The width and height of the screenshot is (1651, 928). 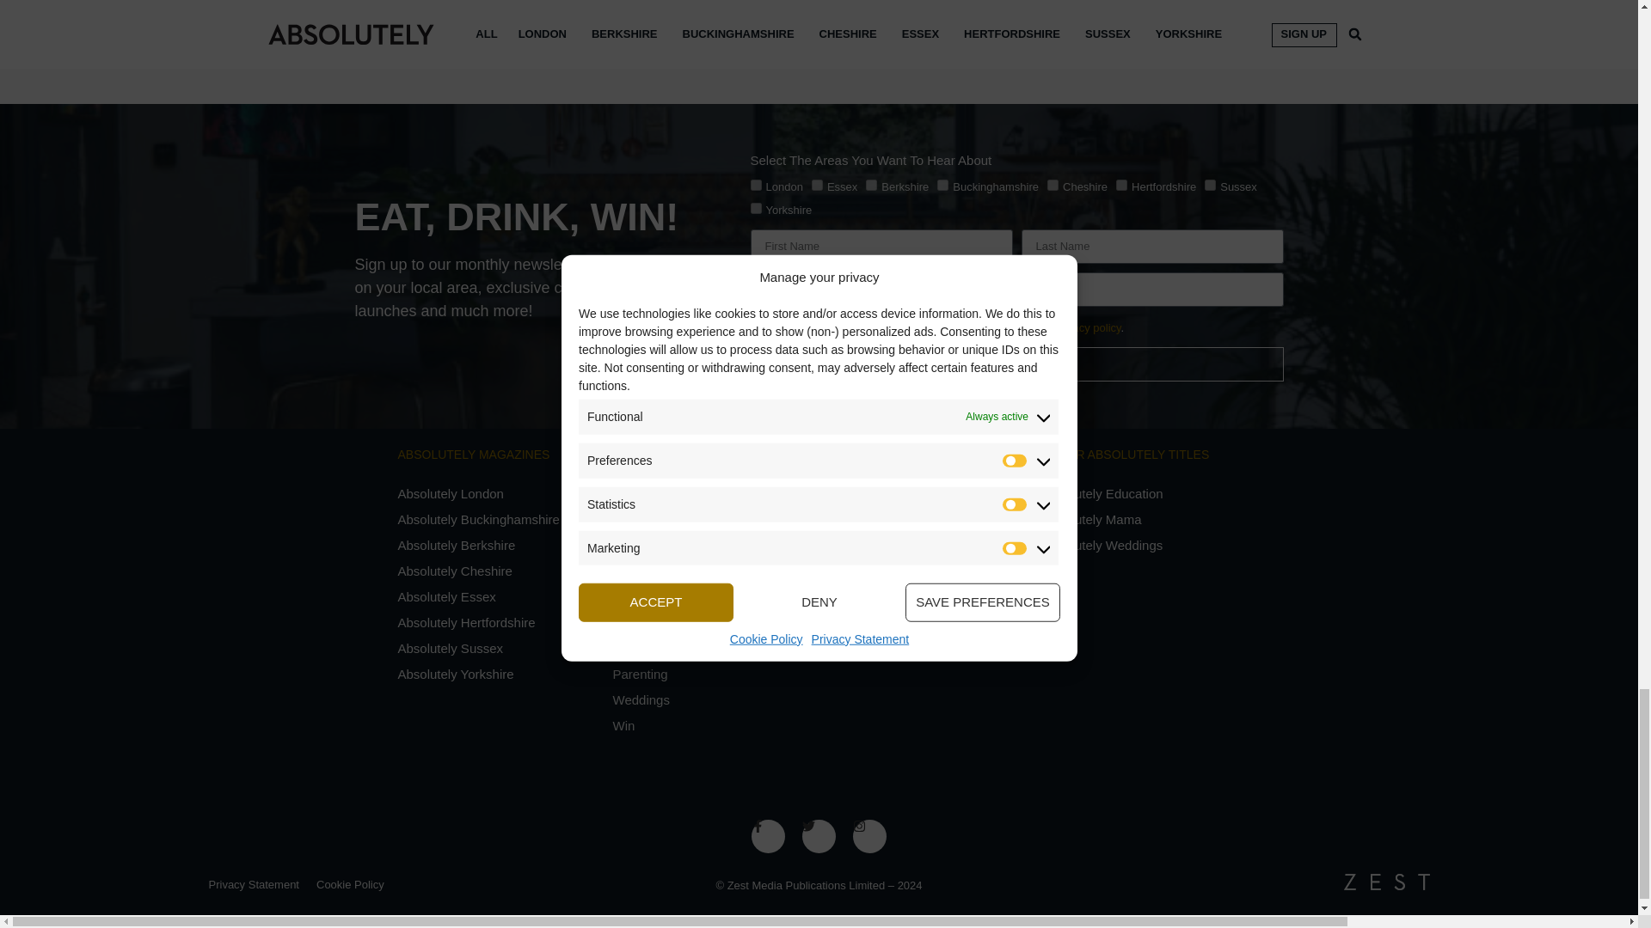 I want to click on Sussex, so click(x=1210, y=186).